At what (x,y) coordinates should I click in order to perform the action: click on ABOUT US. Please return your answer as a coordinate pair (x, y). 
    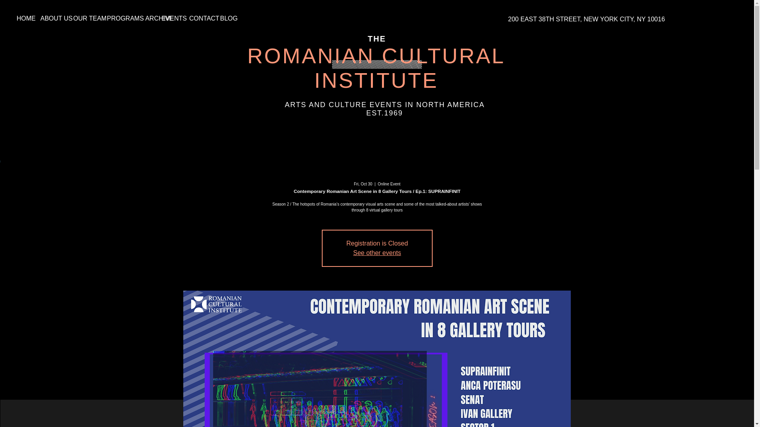
    Looking at the image, I should click on (51, 18).